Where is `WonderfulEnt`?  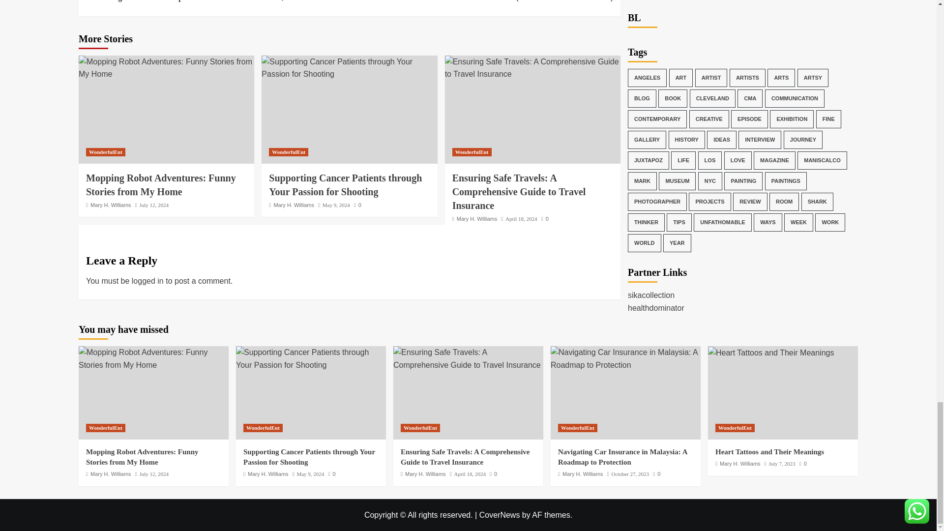
WonderfulEnt is located at coordinates (289, 152).